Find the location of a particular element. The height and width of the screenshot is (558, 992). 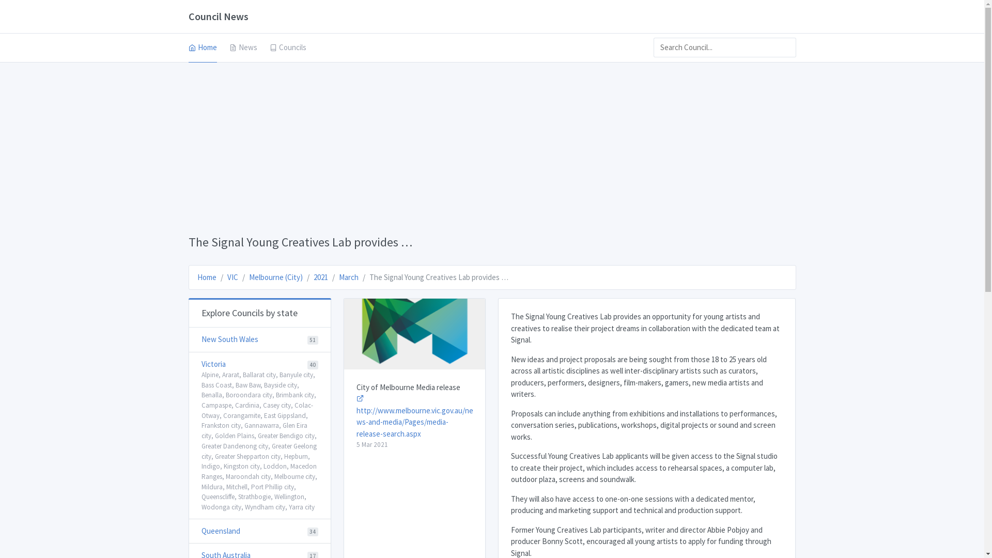

Macedon Ranges is located at coordinates (259, 471).